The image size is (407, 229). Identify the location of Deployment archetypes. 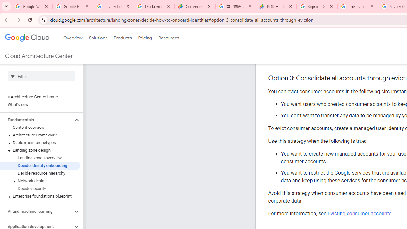
(40, 142).